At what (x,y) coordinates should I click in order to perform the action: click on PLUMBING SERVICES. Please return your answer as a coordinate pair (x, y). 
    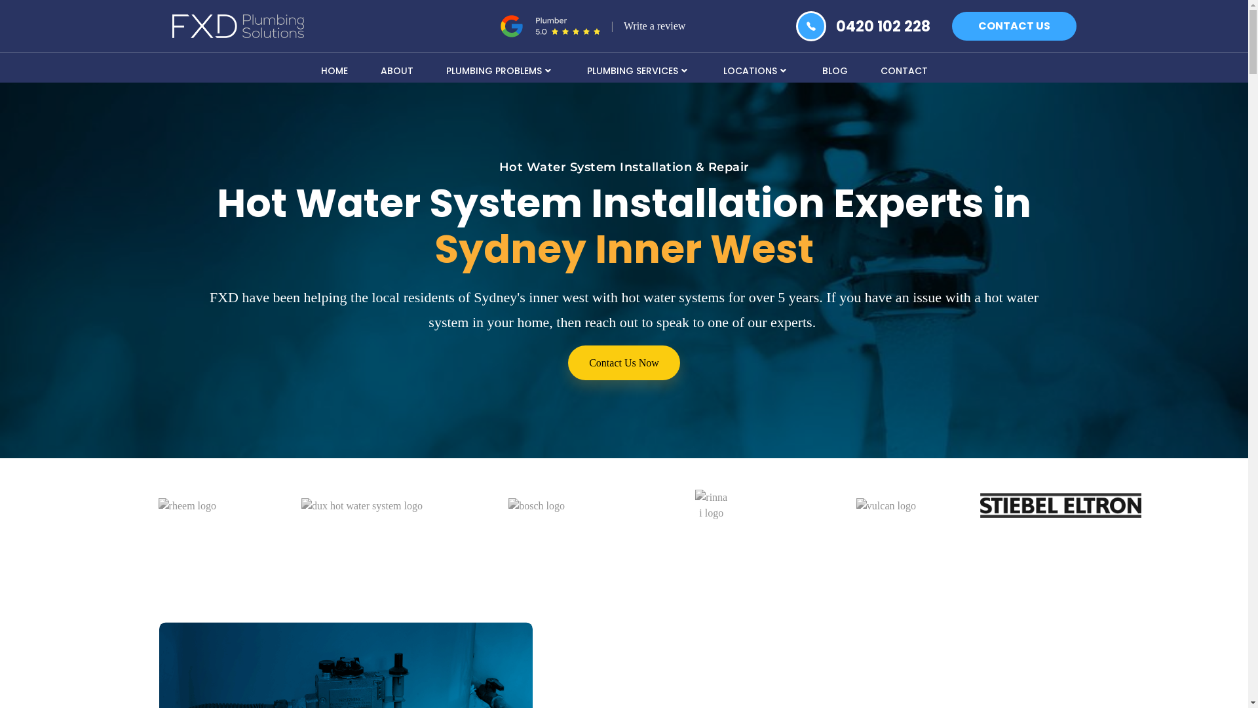
    Looking at the image, I should click on (638, 69).